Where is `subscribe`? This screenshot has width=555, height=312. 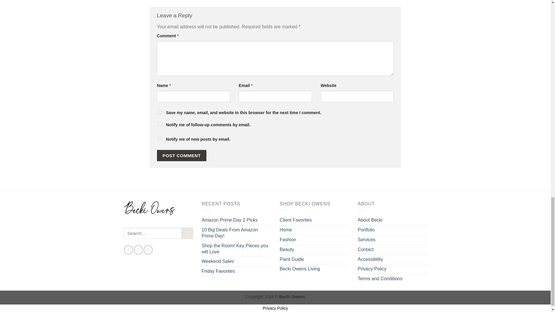
subscribe is located at coordinates (160, 124).